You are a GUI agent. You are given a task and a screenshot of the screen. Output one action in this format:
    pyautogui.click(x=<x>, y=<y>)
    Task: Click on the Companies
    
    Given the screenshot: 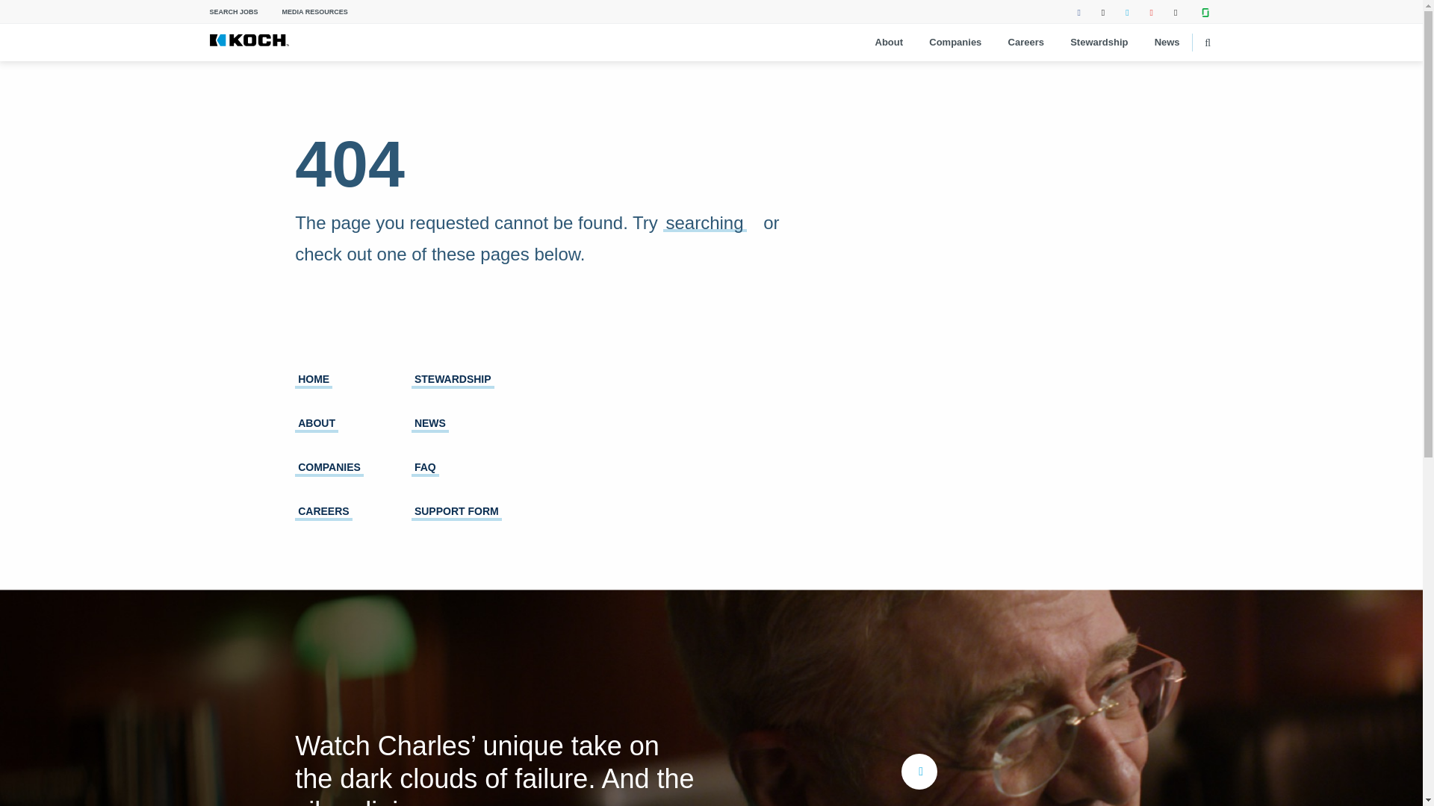 What is the action you would take?
    pyautogui.click(x=955, y=43)
    